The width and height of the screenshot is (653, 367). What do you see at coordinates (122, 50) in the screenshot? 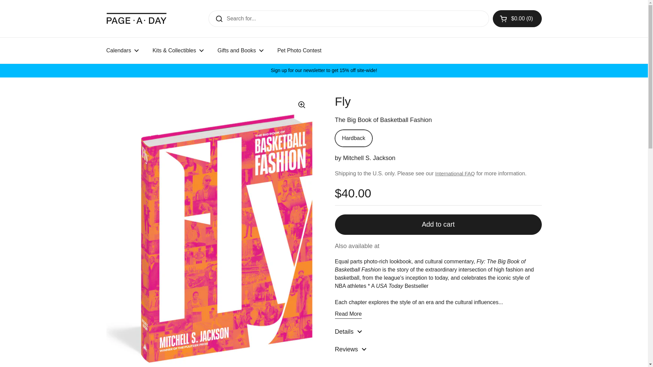
I see `Calendars` at bounding box center [122, 50].